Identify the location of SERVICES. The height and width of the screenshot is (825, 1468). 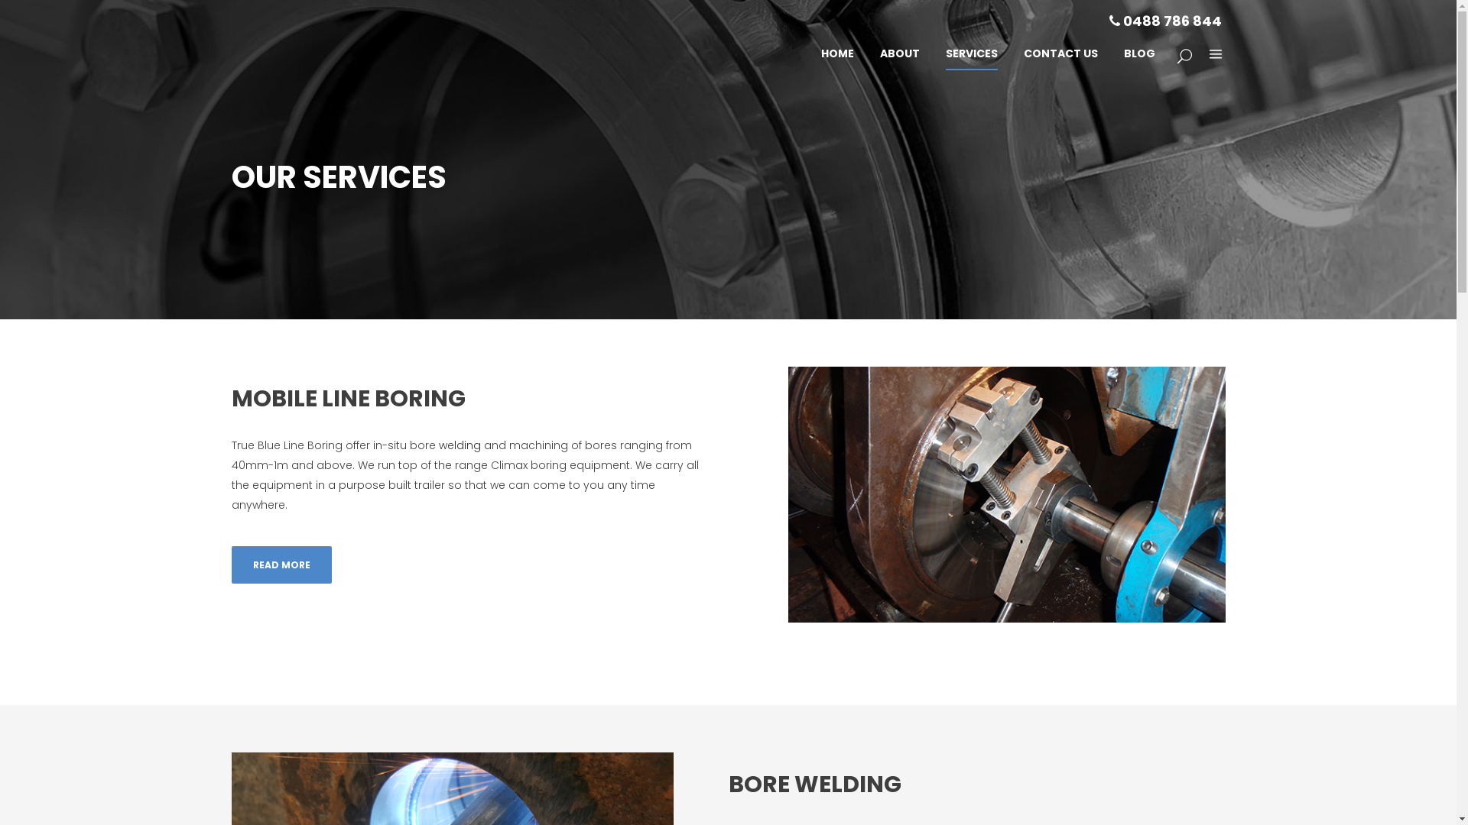
(972, 53).